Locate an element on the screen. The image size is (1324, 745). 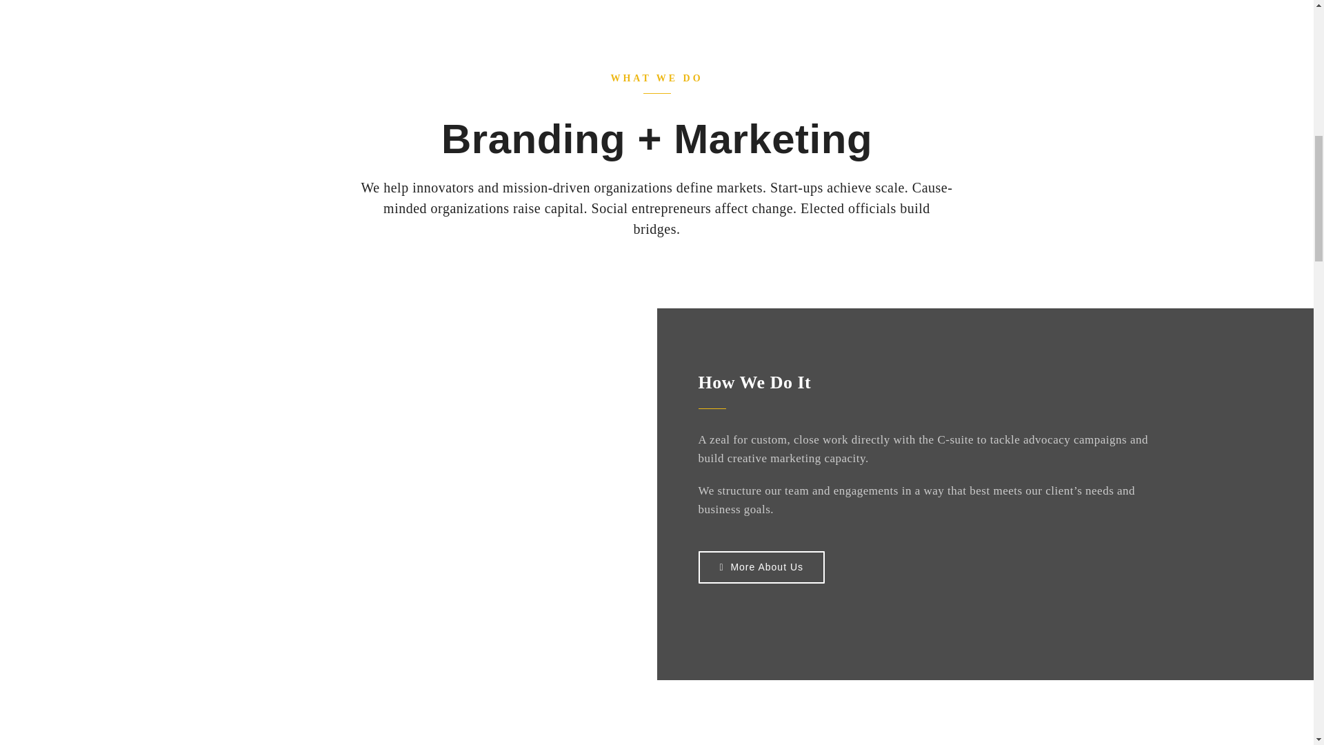
More About Us is located at coordinates (761, 567).